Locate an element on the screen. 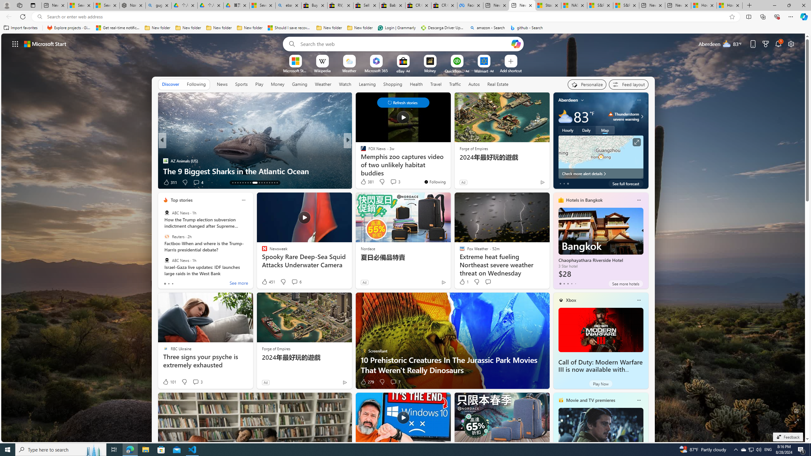 This screenshot has height=456, width=811. Traffic is located at coordinates (455, 84).